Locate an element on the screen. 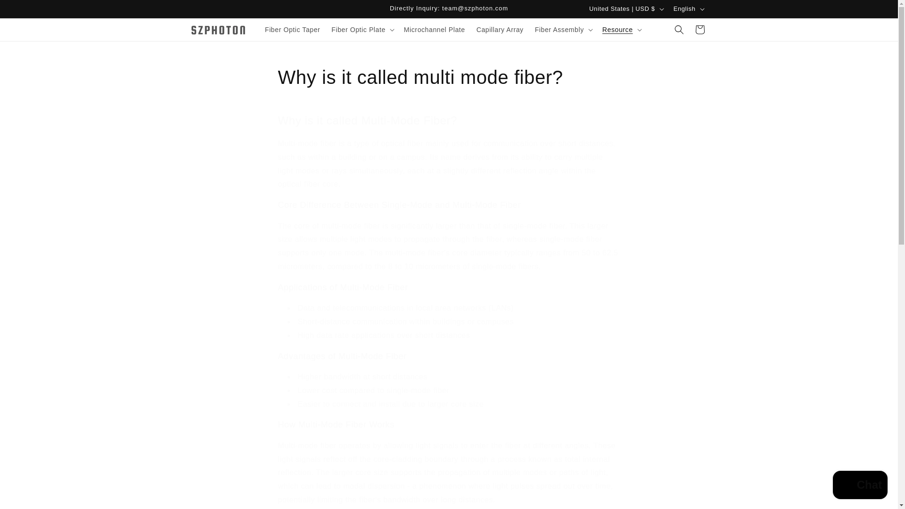 This screenshot has height=509, width=905. Microchannel Plate is located at coordinates (434, 30).